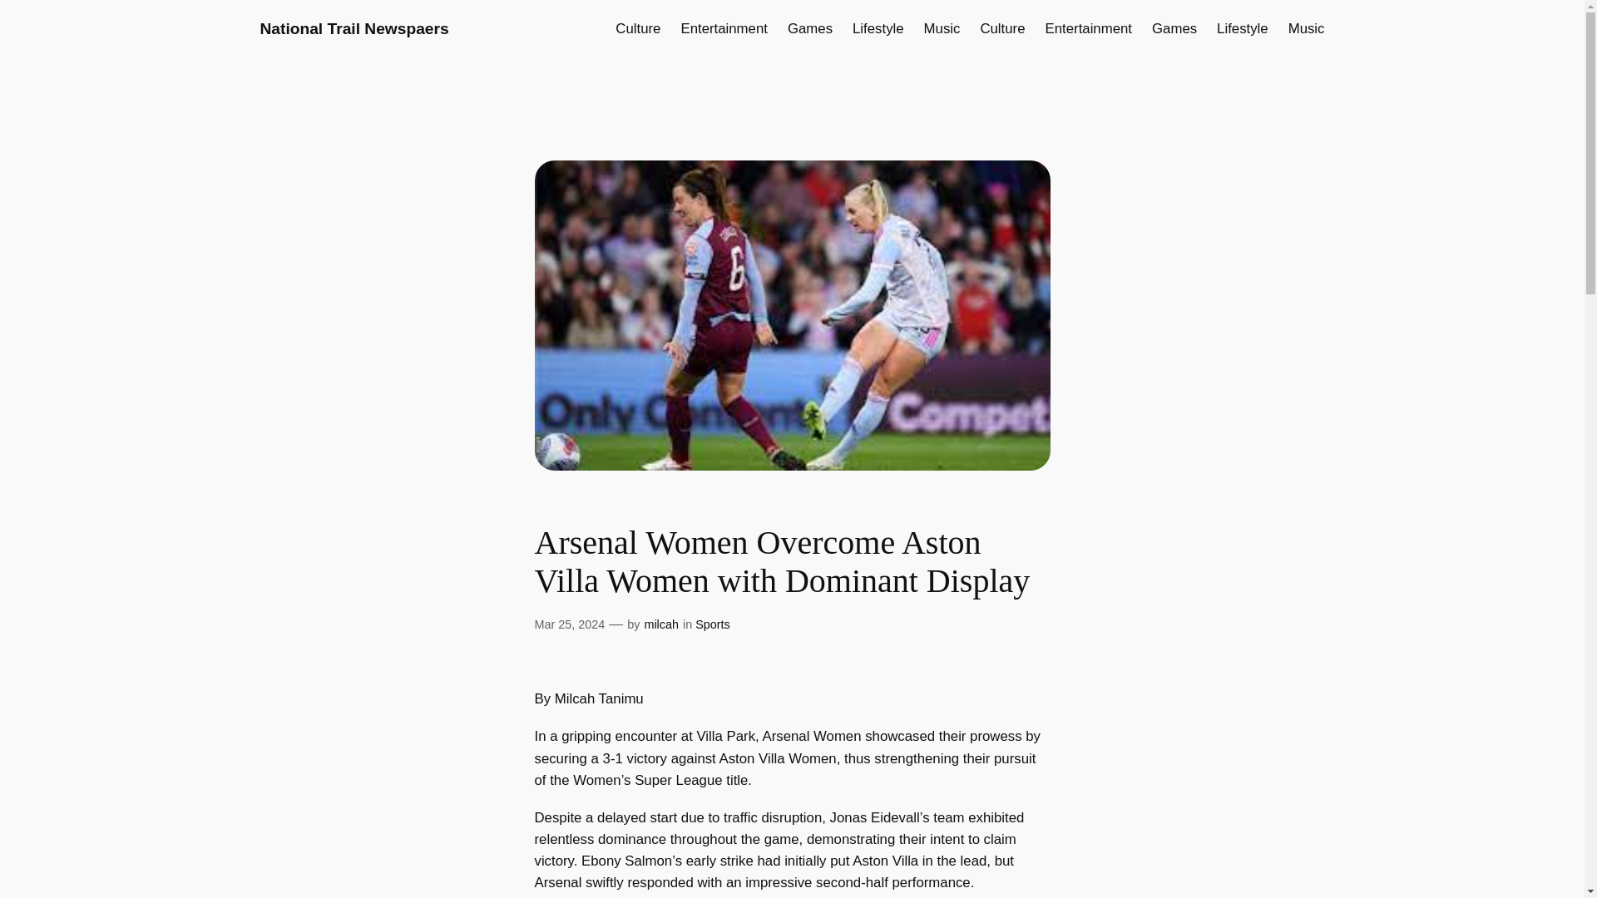 This screenshot has width=1597, height=898. Describe the element at coordinates (712, 624) in the screenshot. I see `Sports` at that location.